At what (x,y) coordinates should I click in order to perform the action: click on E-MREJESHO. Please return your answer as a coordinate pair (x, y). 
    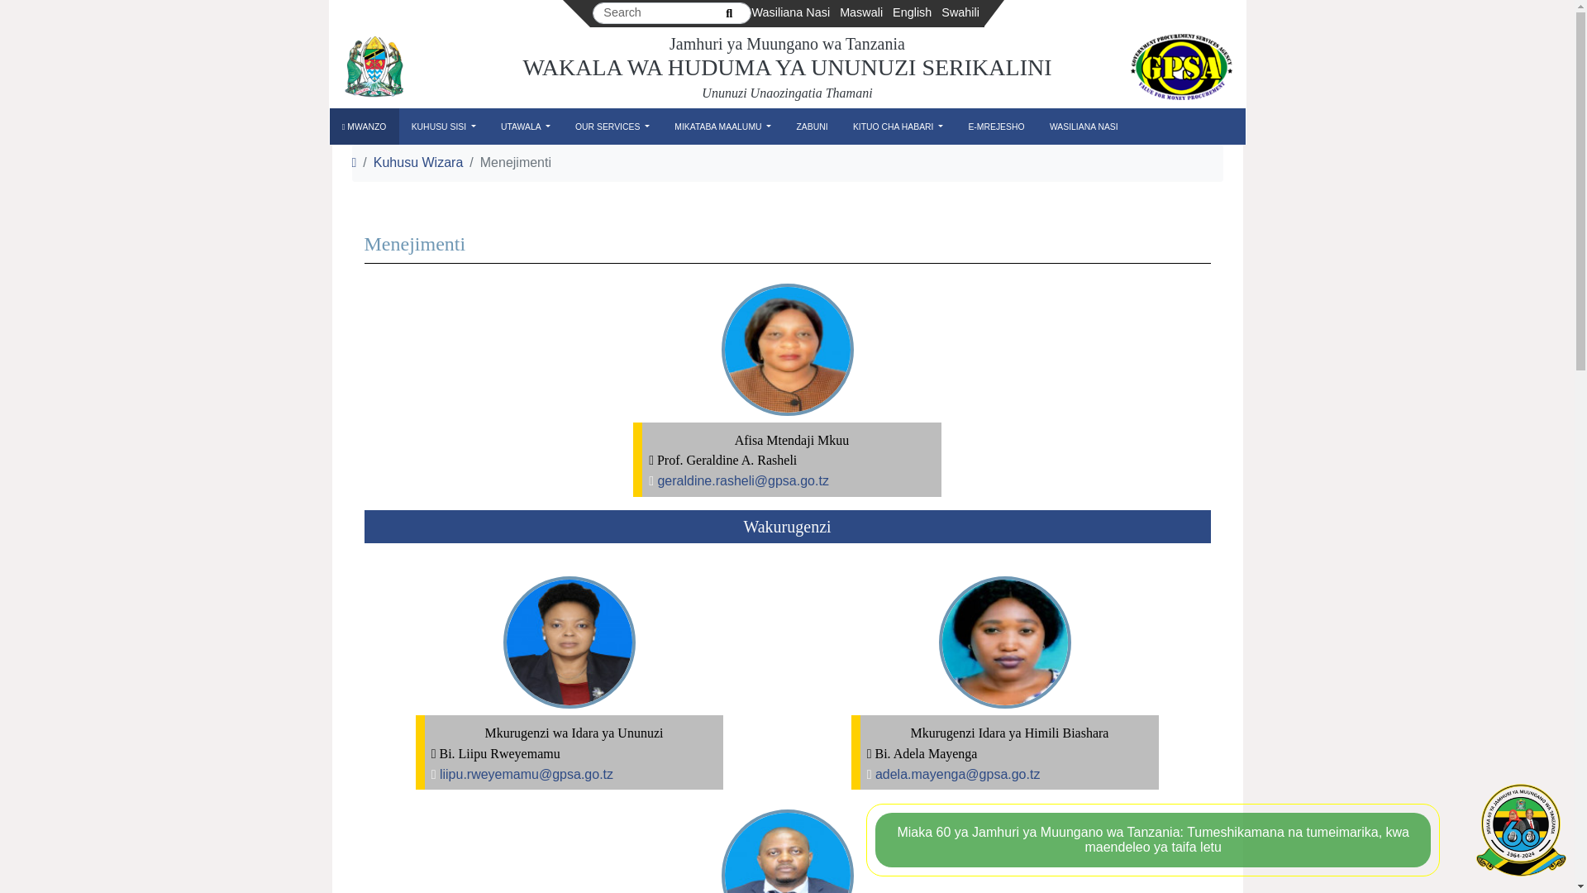
    Looking at the image, I should click on (995, 127).